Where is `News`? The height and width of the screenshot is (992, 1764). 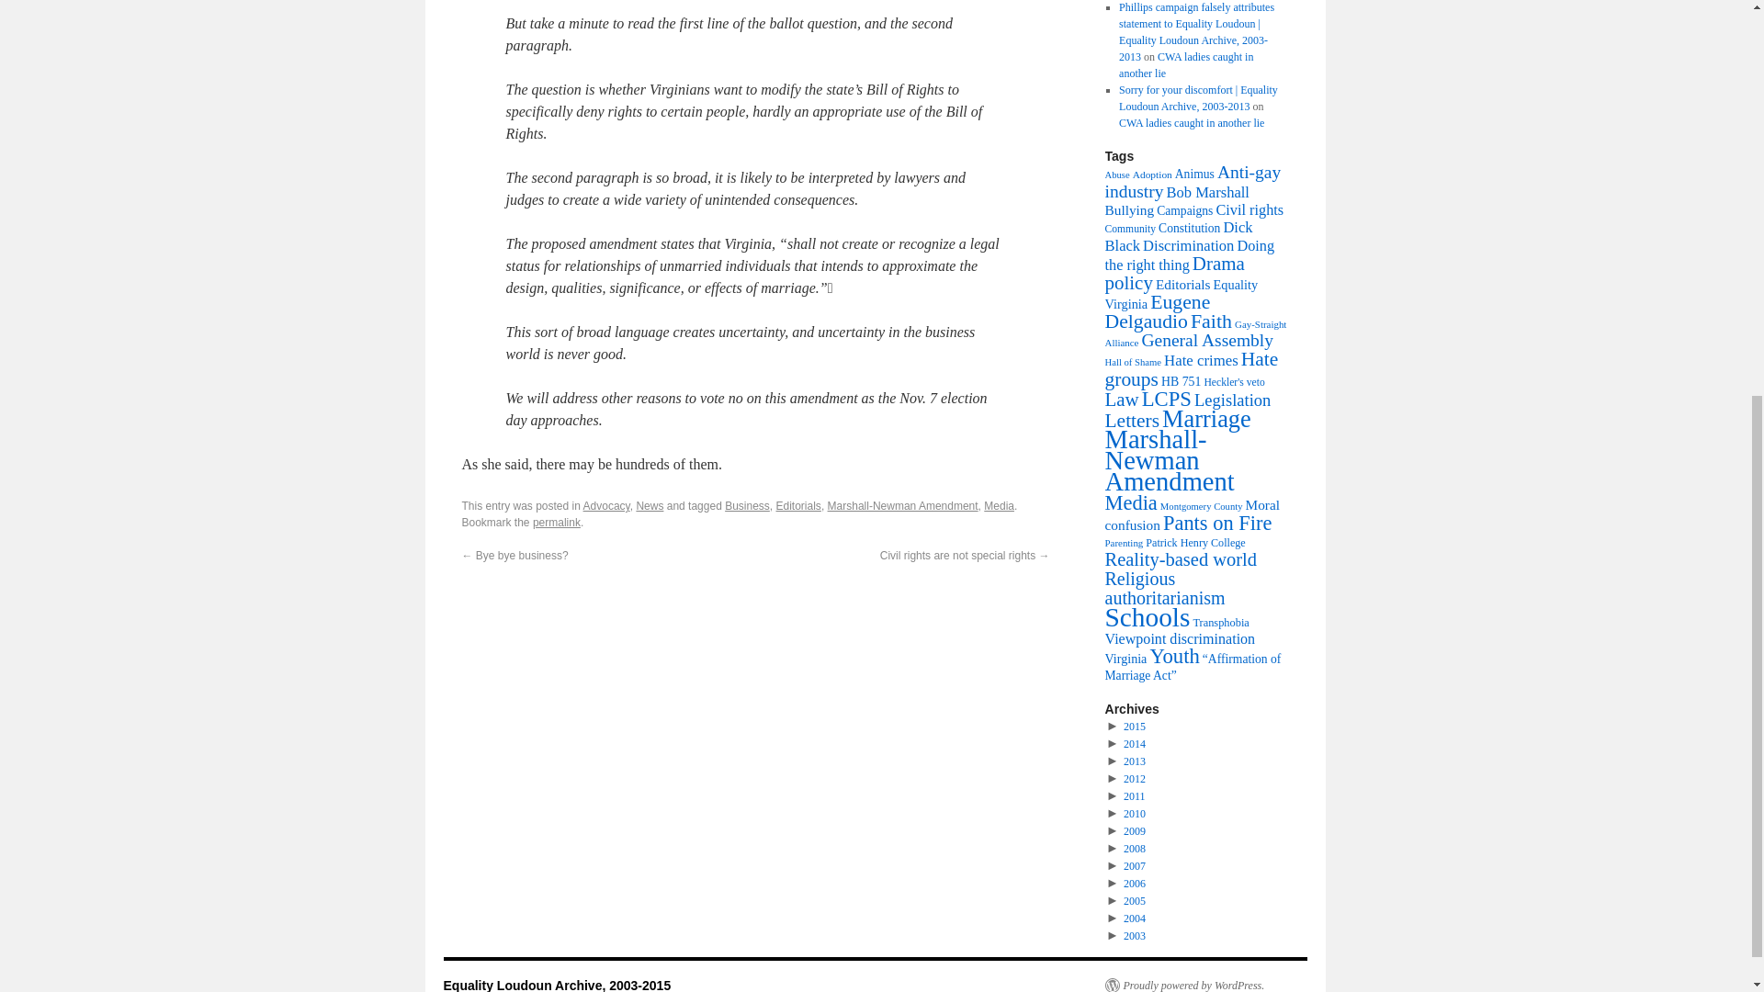 News is located at coordinates (649, 506).